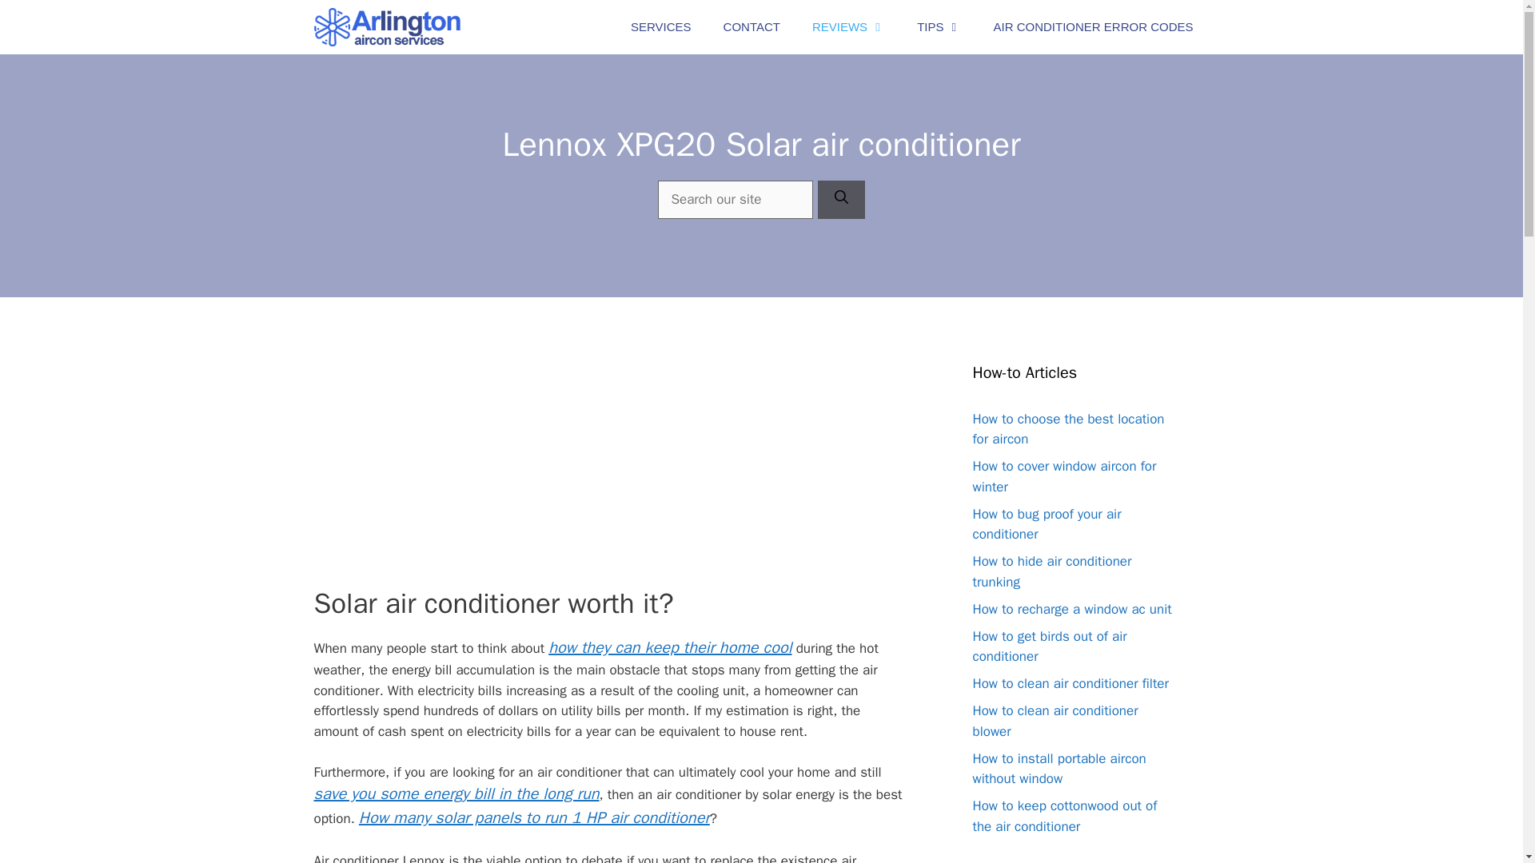  Describe the element at coordinates (736, 200) in the screenshot. I see `Search for:` at that location.